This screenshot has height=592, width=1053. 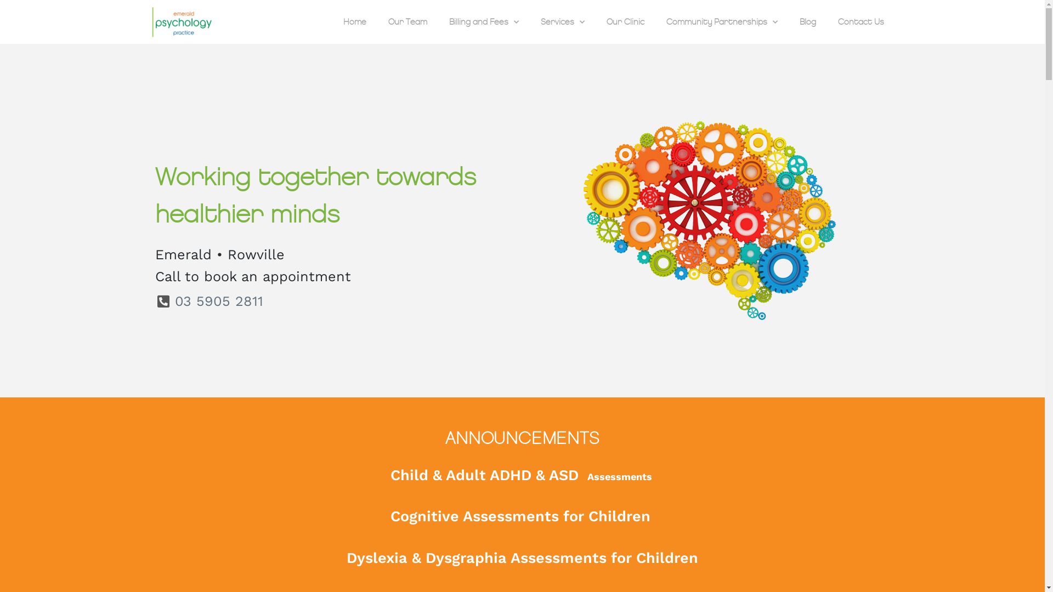 I want to click on Home, so click(x=355, y=22).